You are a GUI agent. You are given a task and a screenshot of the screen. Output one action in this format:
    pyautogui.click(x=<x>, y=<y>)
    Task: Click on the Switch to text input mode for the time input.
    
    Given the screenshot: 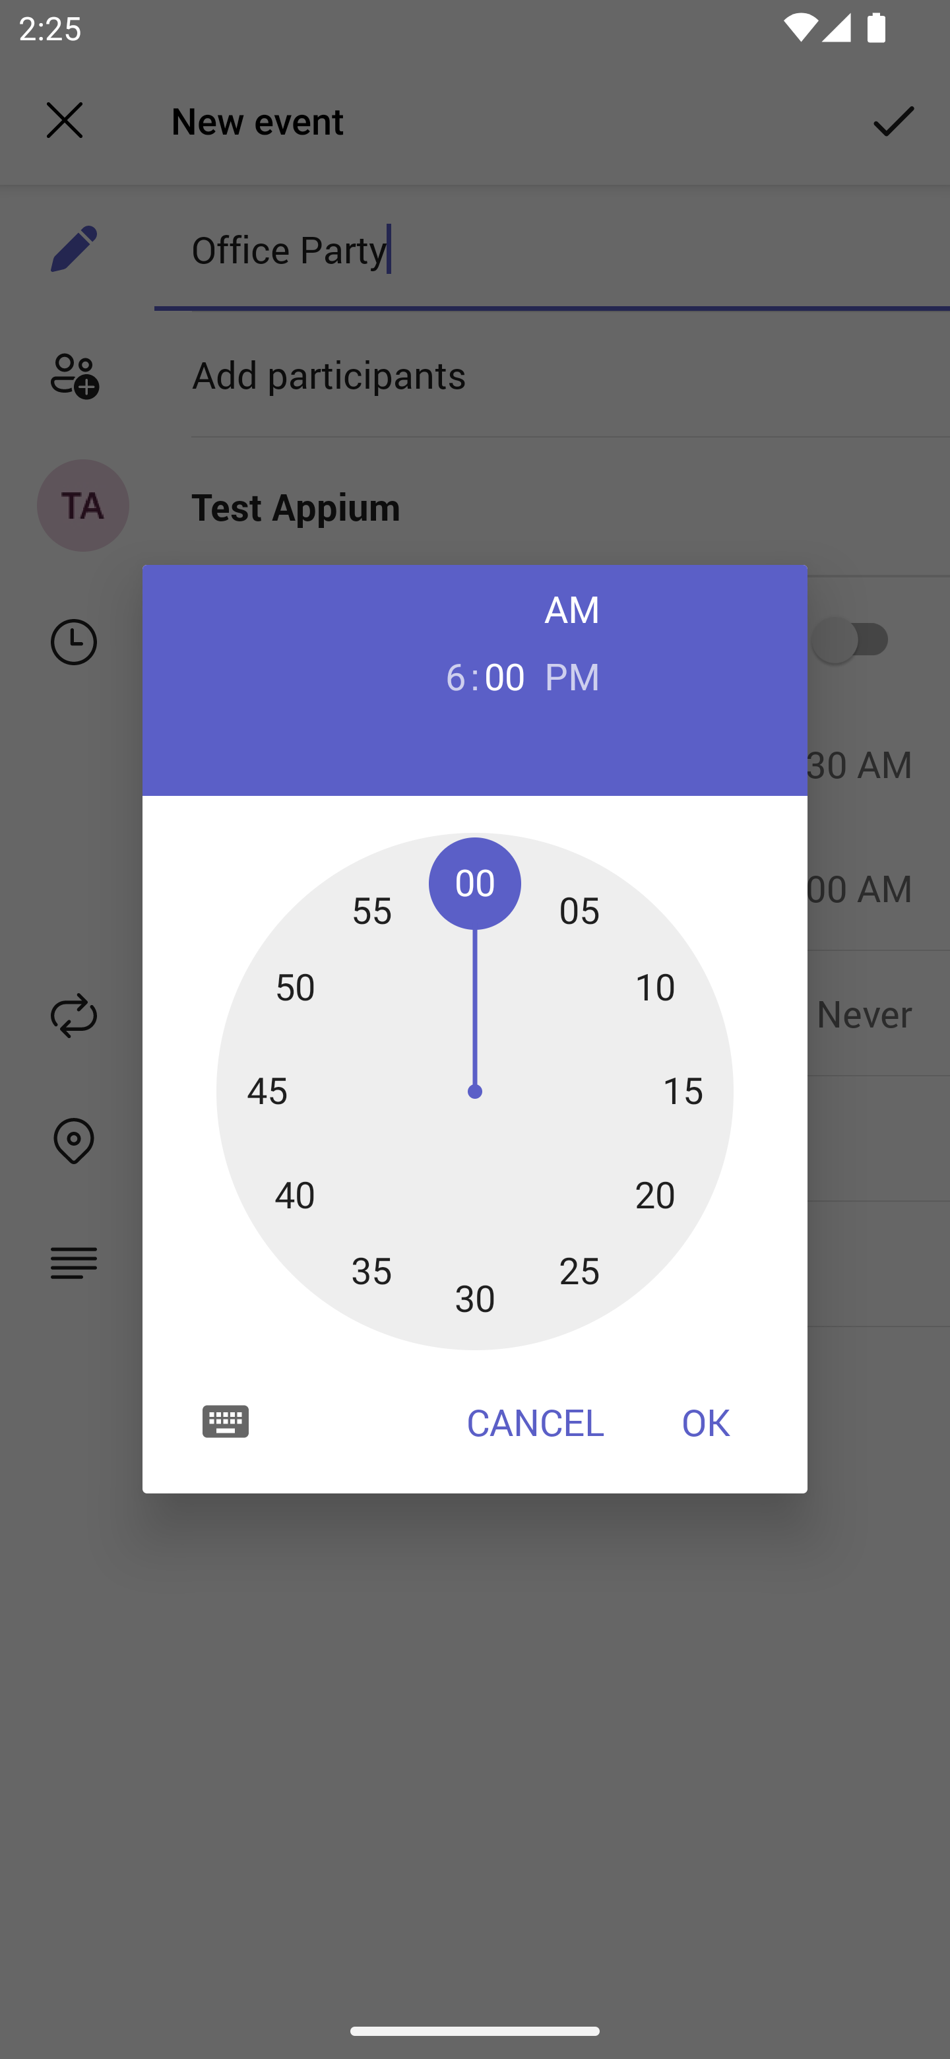 What is the action you would take?
    pyautogui.click(x=226, y=1420)
    